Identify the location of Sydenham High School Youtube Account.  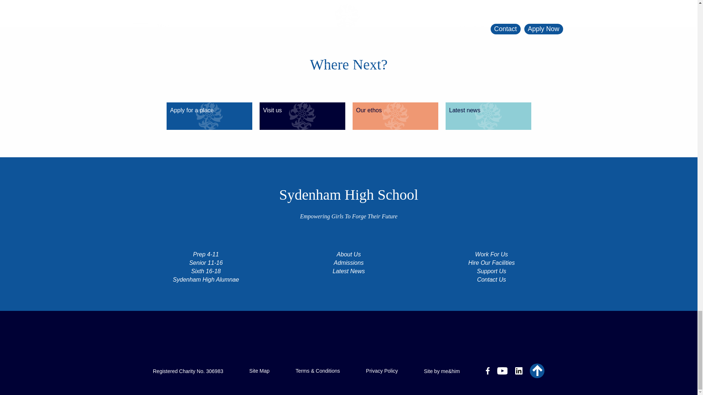
(502, 372).